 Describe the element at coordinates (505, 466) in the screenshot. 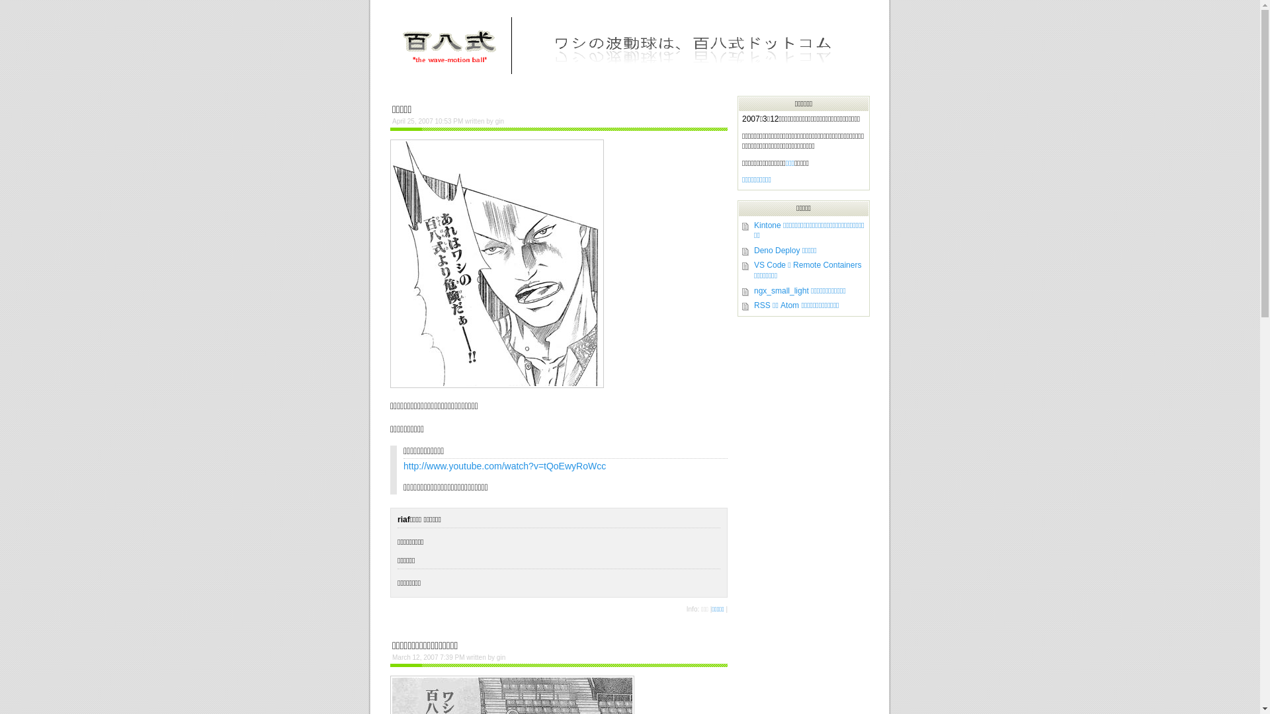

I see `http://www.youtube.com/watch?v=tQoEwyRoWcc` at that location.